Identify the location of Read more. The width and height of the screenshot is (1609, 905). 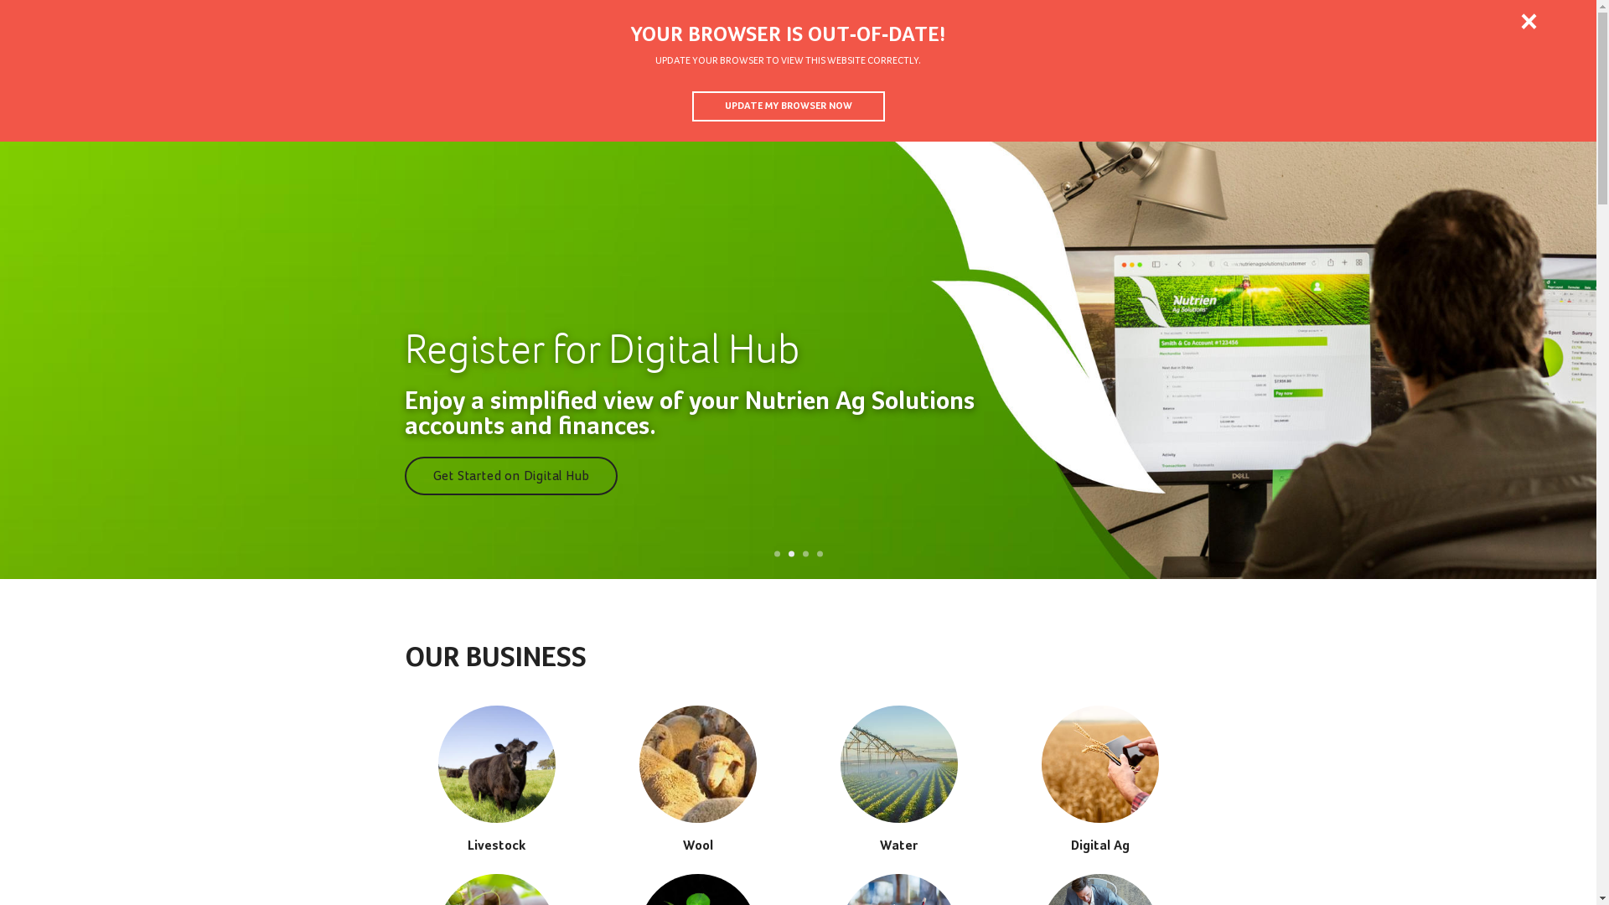
(464, 477).